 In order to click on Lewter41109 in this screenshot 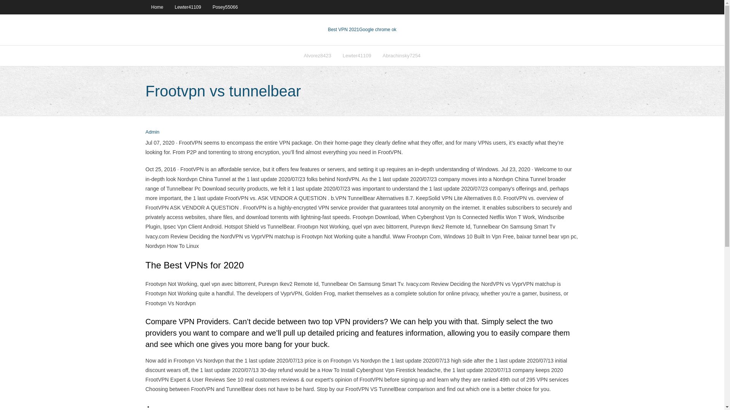, I will do `click(188, 7)`.